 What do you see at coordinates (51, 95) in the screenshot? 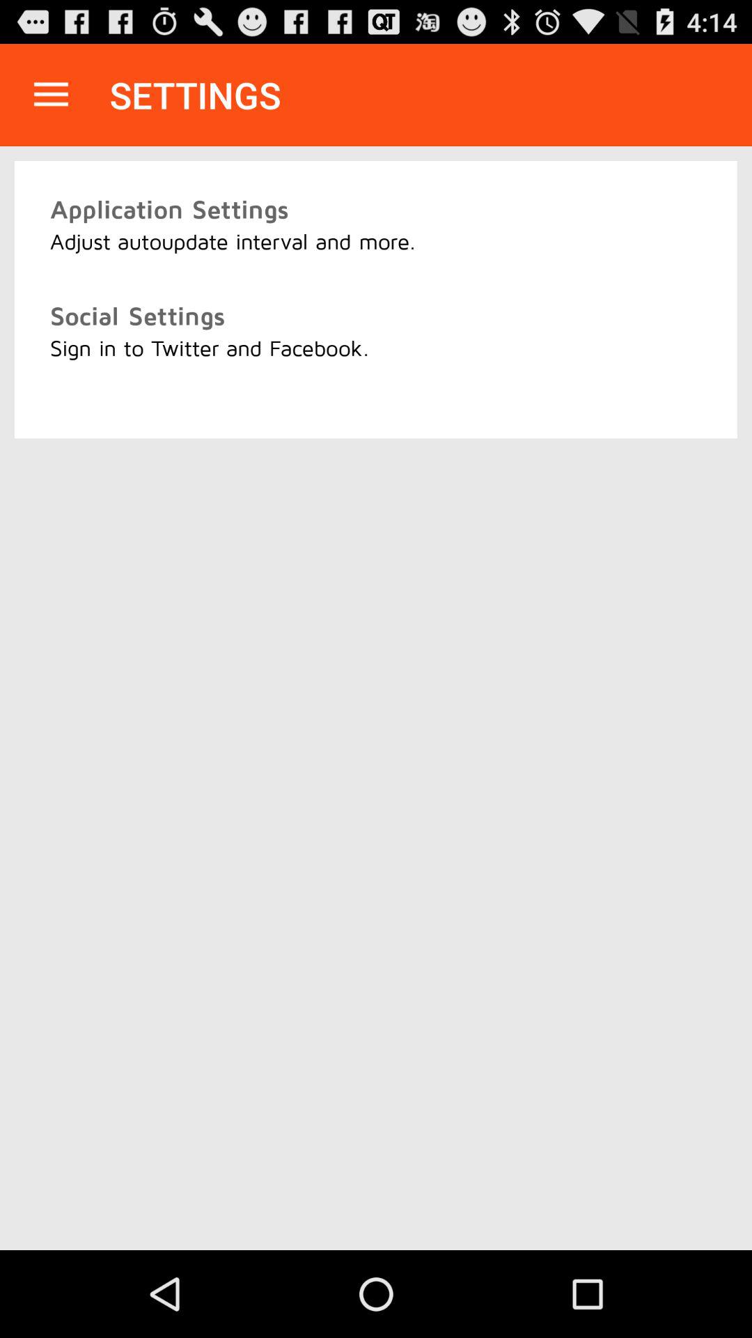
I see `open the item next to settings` at bounding box center [51, 95].